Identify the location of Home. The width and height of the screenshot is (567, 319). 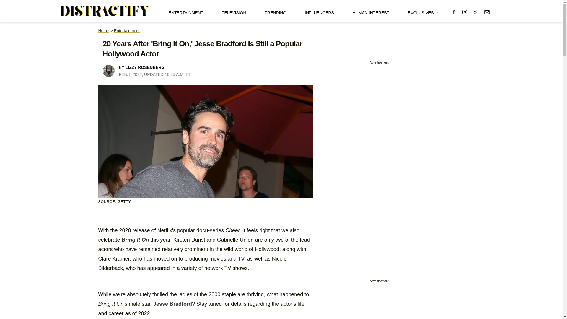
(103, 31).